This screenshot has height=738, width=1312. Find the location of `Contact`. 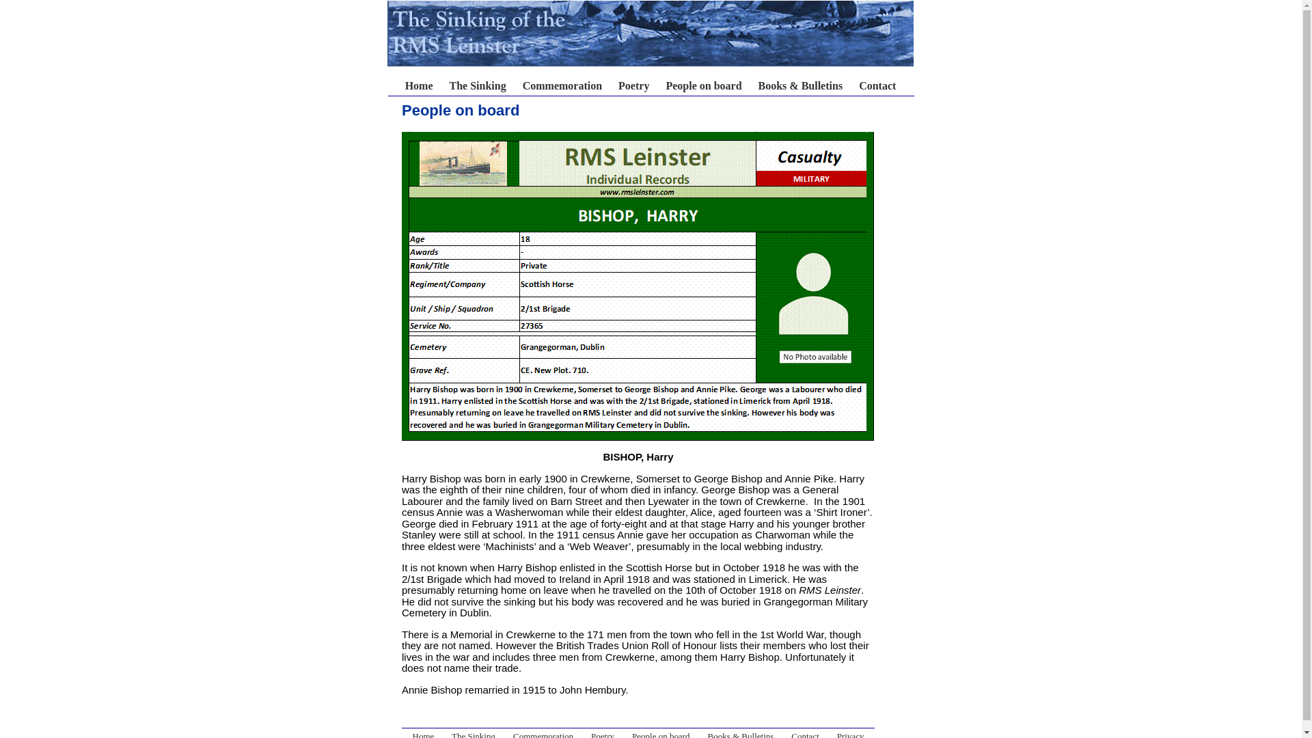

Contact is located at coordinates (877, 85).